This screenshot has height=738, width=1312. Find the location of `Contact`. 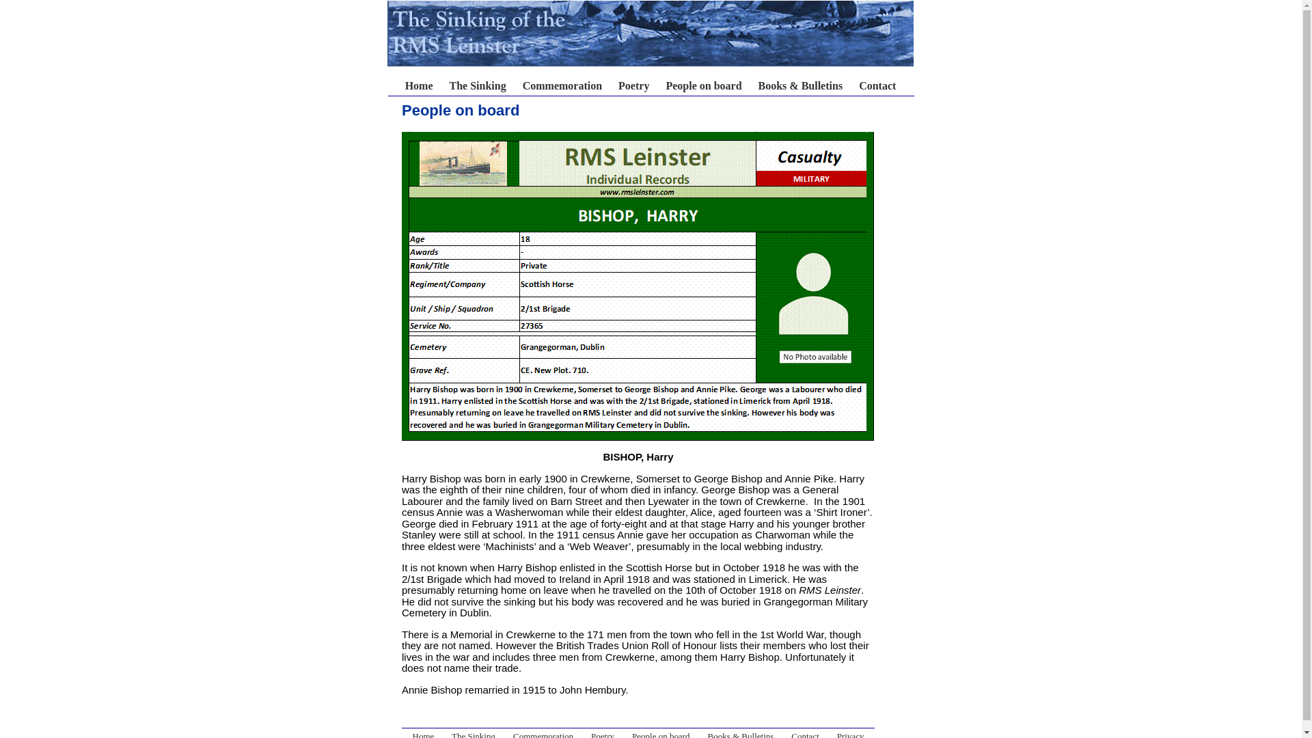

Contact is located at coordinates (877, 85).